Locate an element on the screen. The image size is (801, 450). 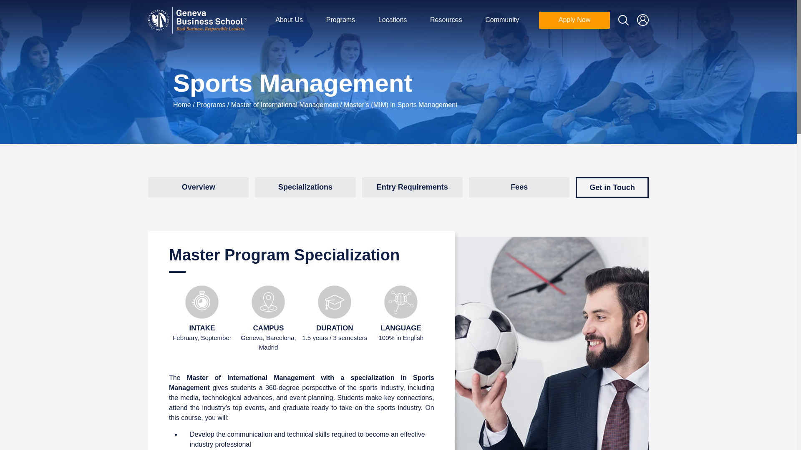
Apply Now is located at coordinates (574, 20).